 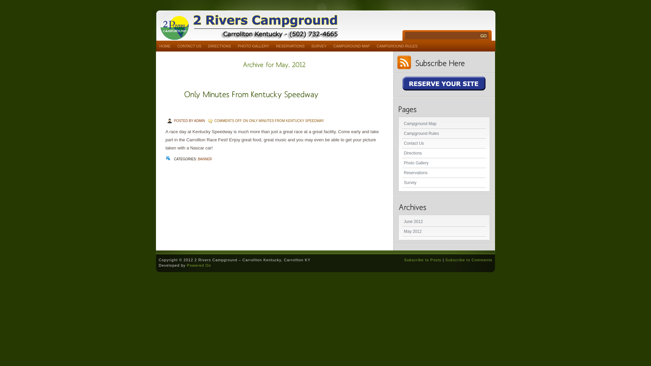 What do you see at coordinates (205, 159) in the screenshot?
I see `BANNER` at bounding box center [205, 159].